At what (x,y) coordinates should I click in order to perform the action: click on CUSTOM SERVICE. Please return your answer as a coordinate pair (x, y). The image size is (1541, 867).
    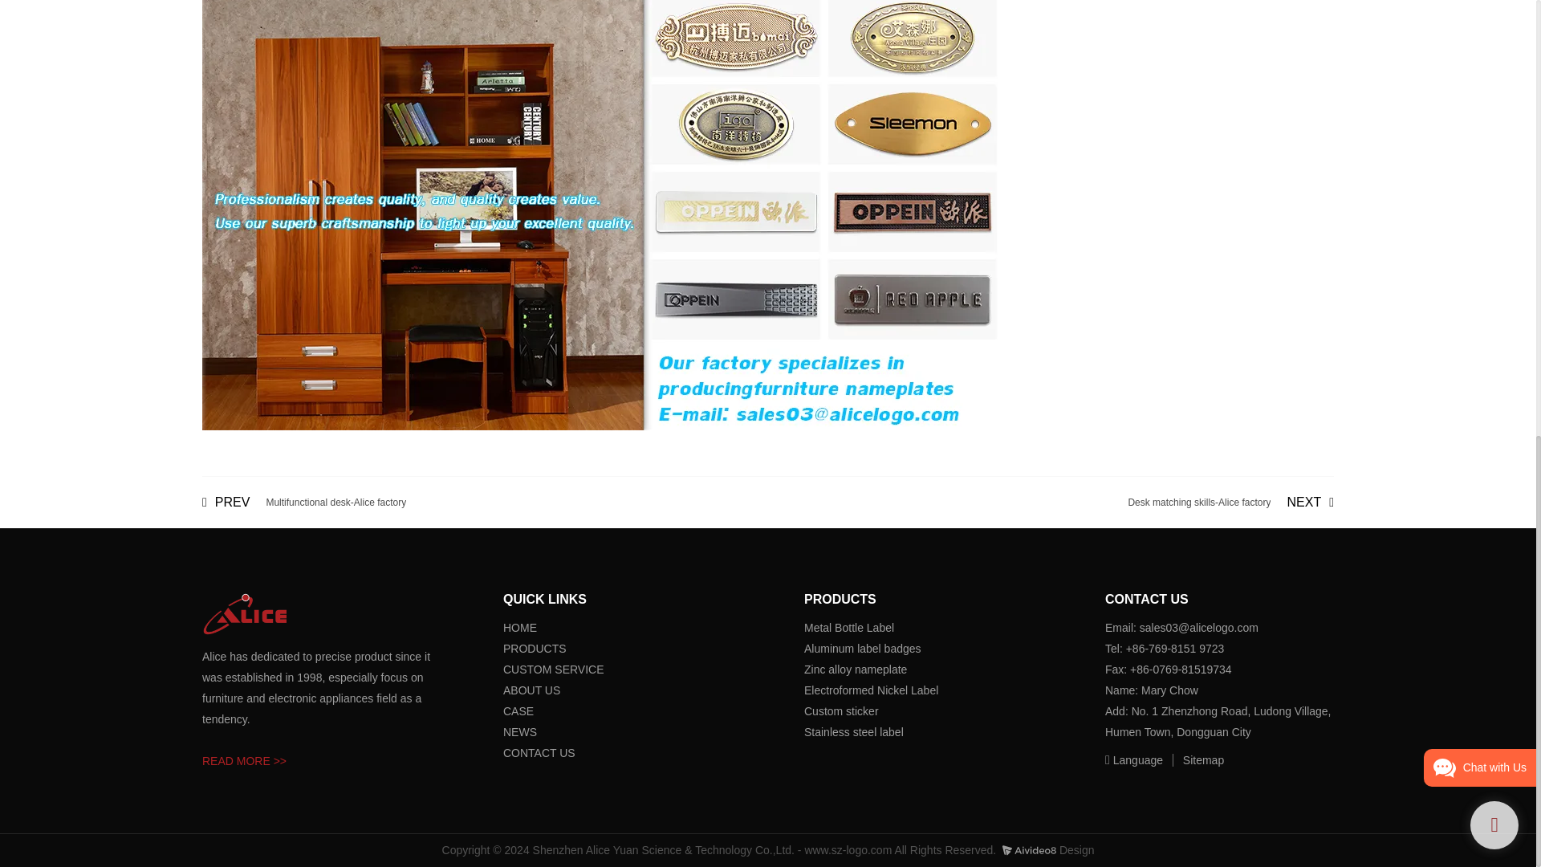
    Looking at the image, I should click on (554, 670).